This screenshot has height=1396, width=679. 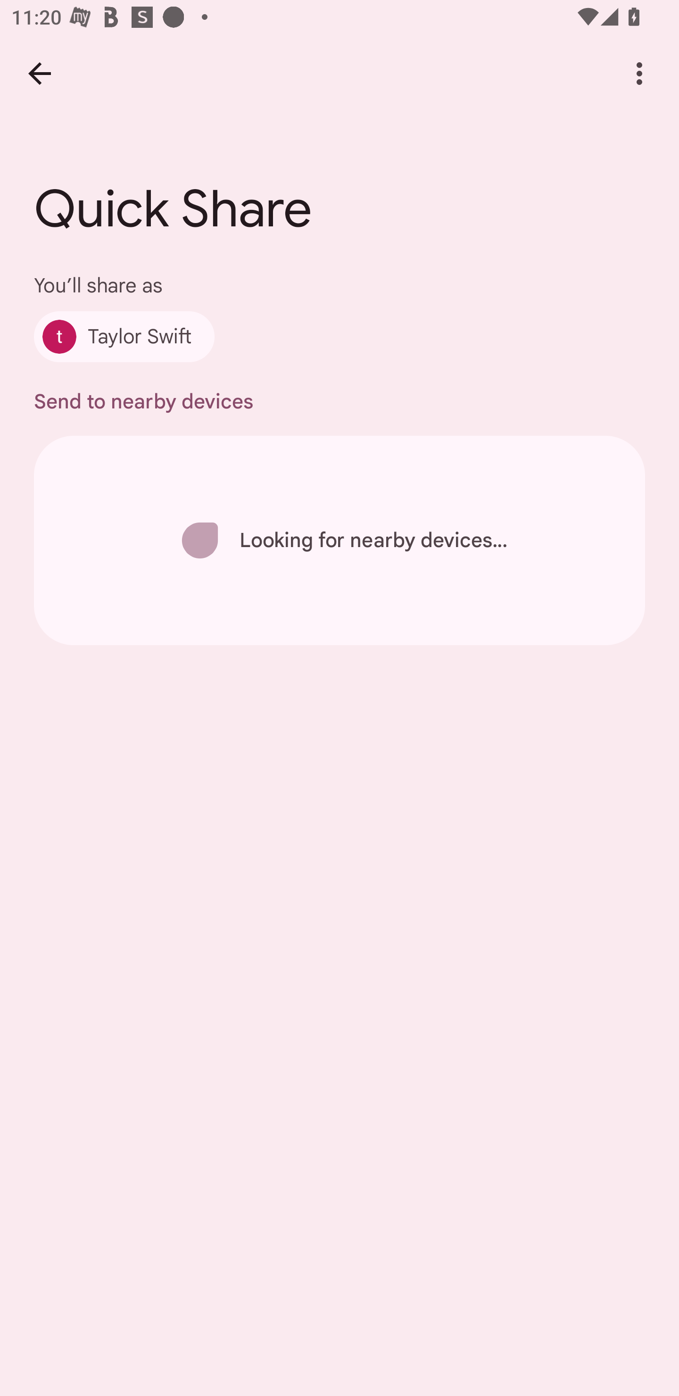 What do you see at coordinates (639, 73) in the screenshot?
I see `More` at bounding box center [639, 73].